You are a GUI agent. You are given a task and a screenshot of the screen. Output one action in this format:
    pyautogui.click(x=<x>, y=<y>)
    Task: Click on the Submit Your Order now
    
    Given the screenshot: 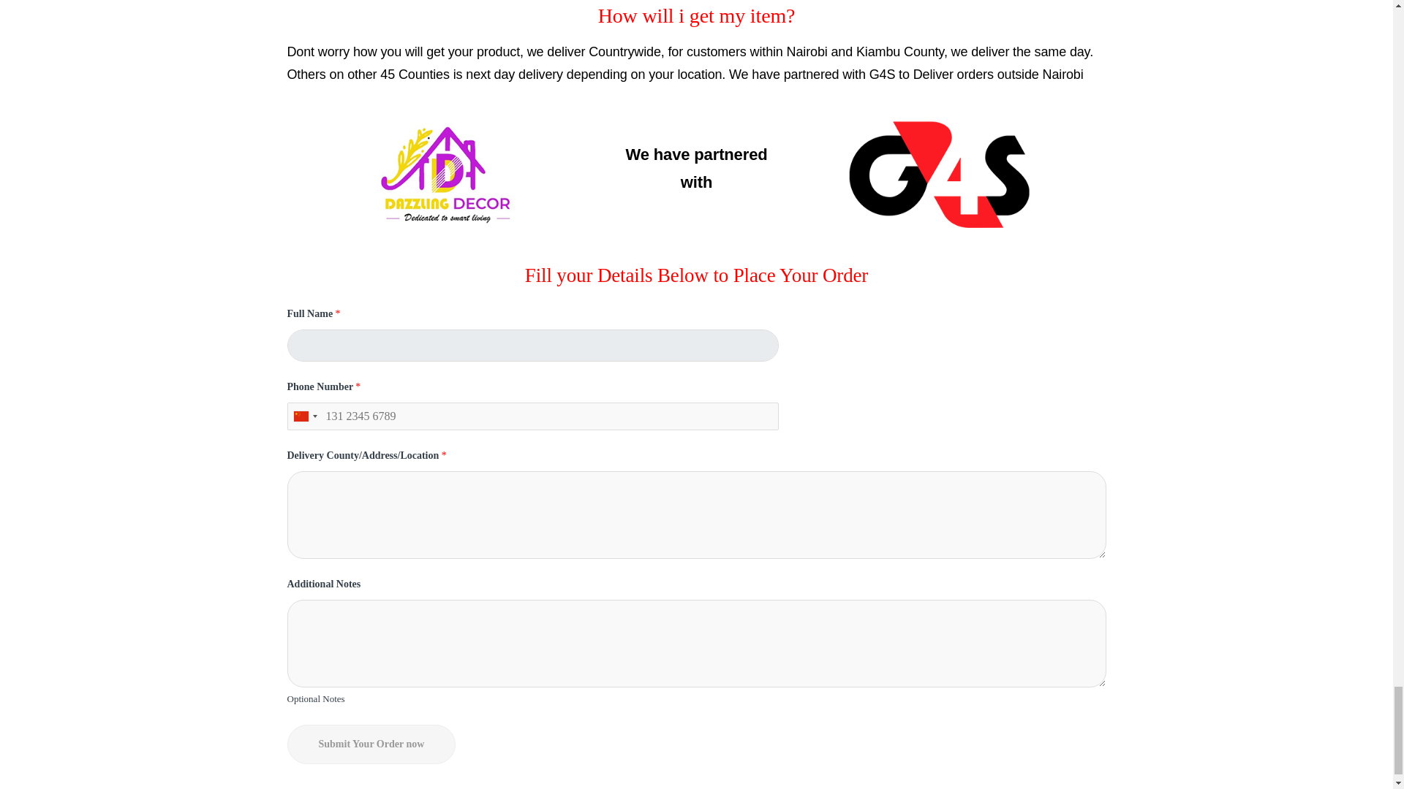 What is the action you would take?
    pyautogui.click(x=370, y=744)
    